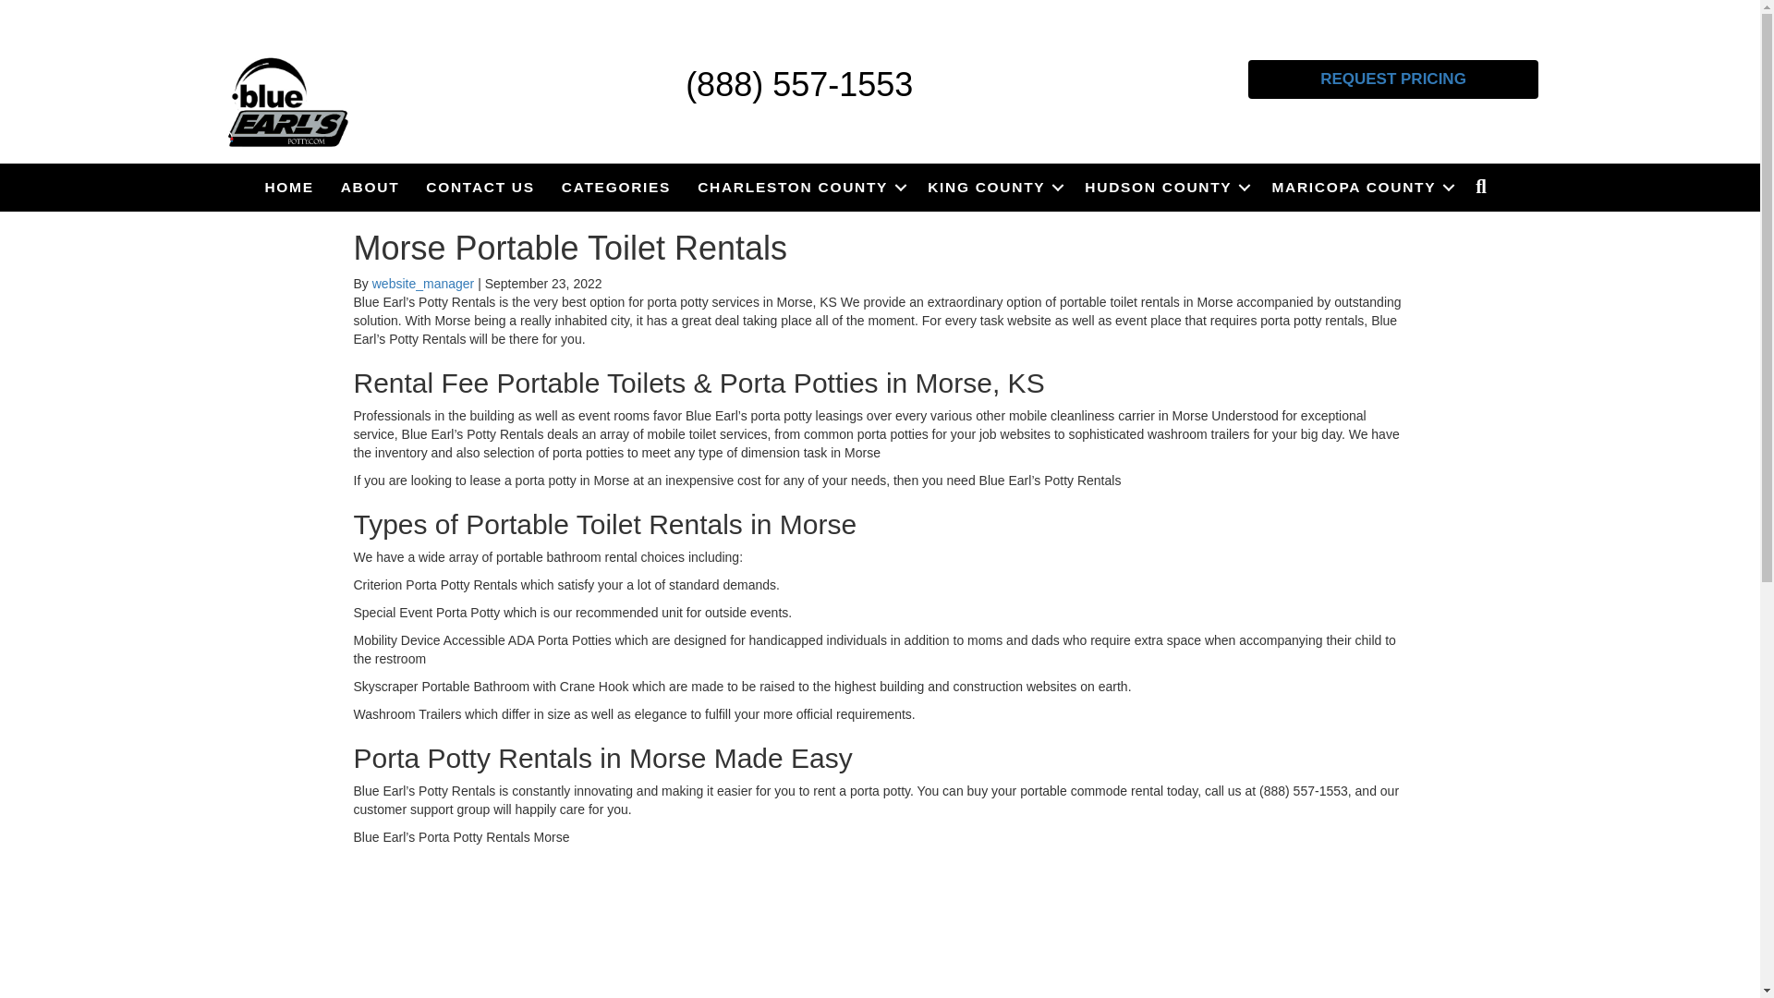 The image size is (1774, 998). Describe the element at coordinates (480, 187) in the screenshot. I see `CONTACT US` at that location.